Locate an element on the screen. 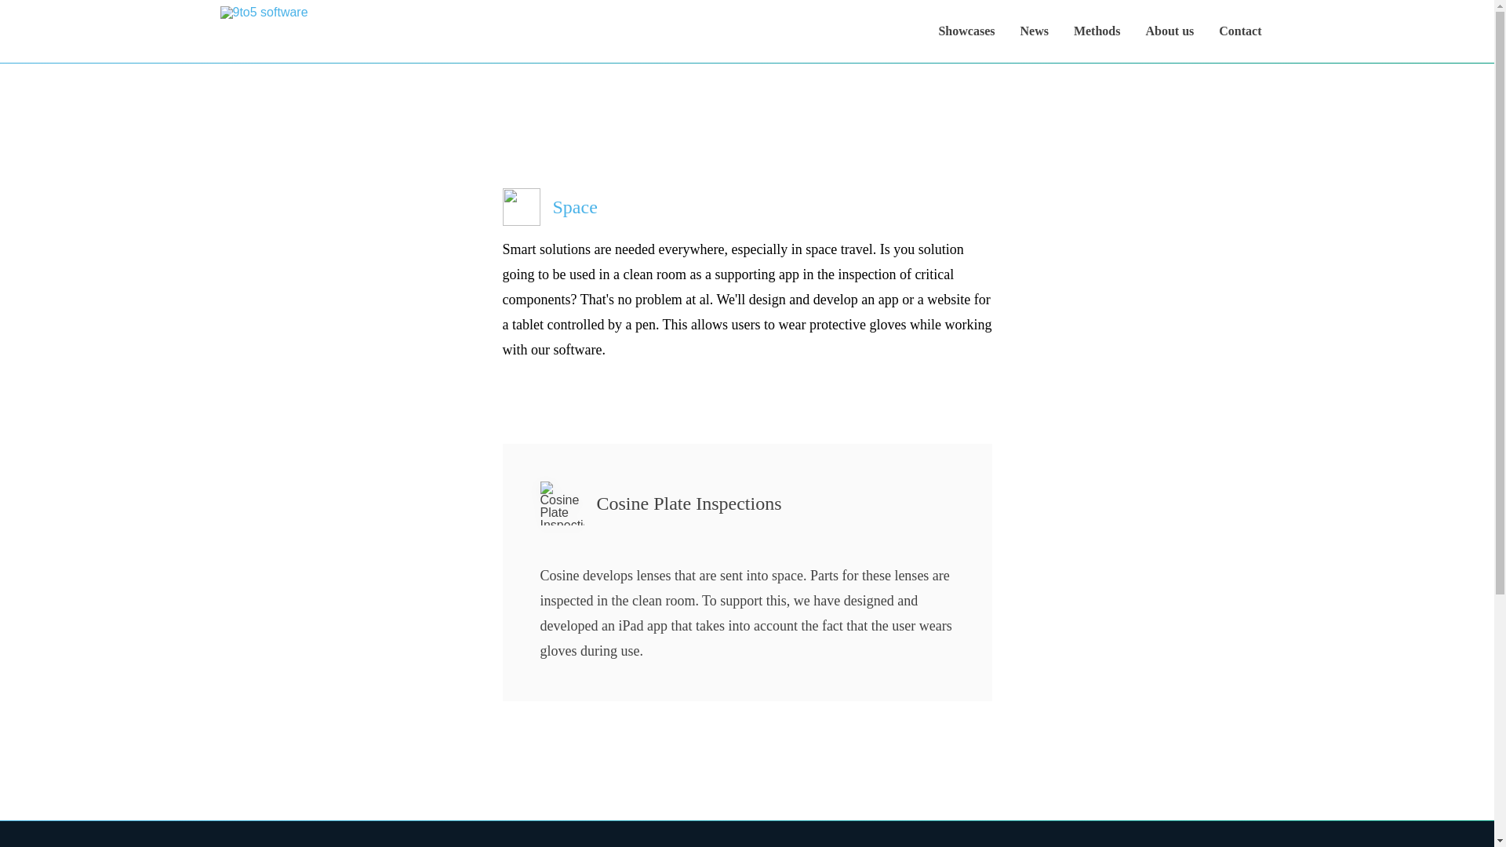 The image size is (1506, 847). Facebook is located at coordinates (1137, 560).